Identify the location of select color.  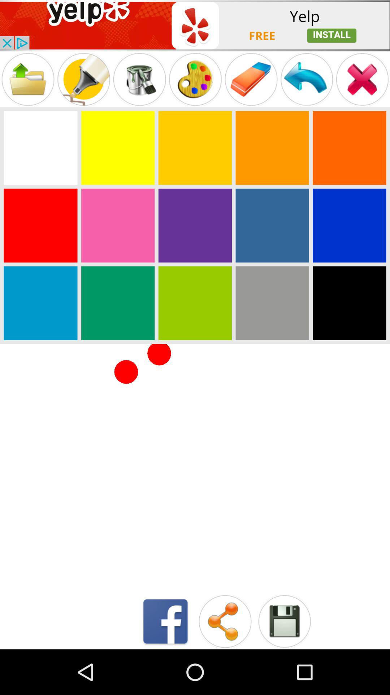
(118, 226).